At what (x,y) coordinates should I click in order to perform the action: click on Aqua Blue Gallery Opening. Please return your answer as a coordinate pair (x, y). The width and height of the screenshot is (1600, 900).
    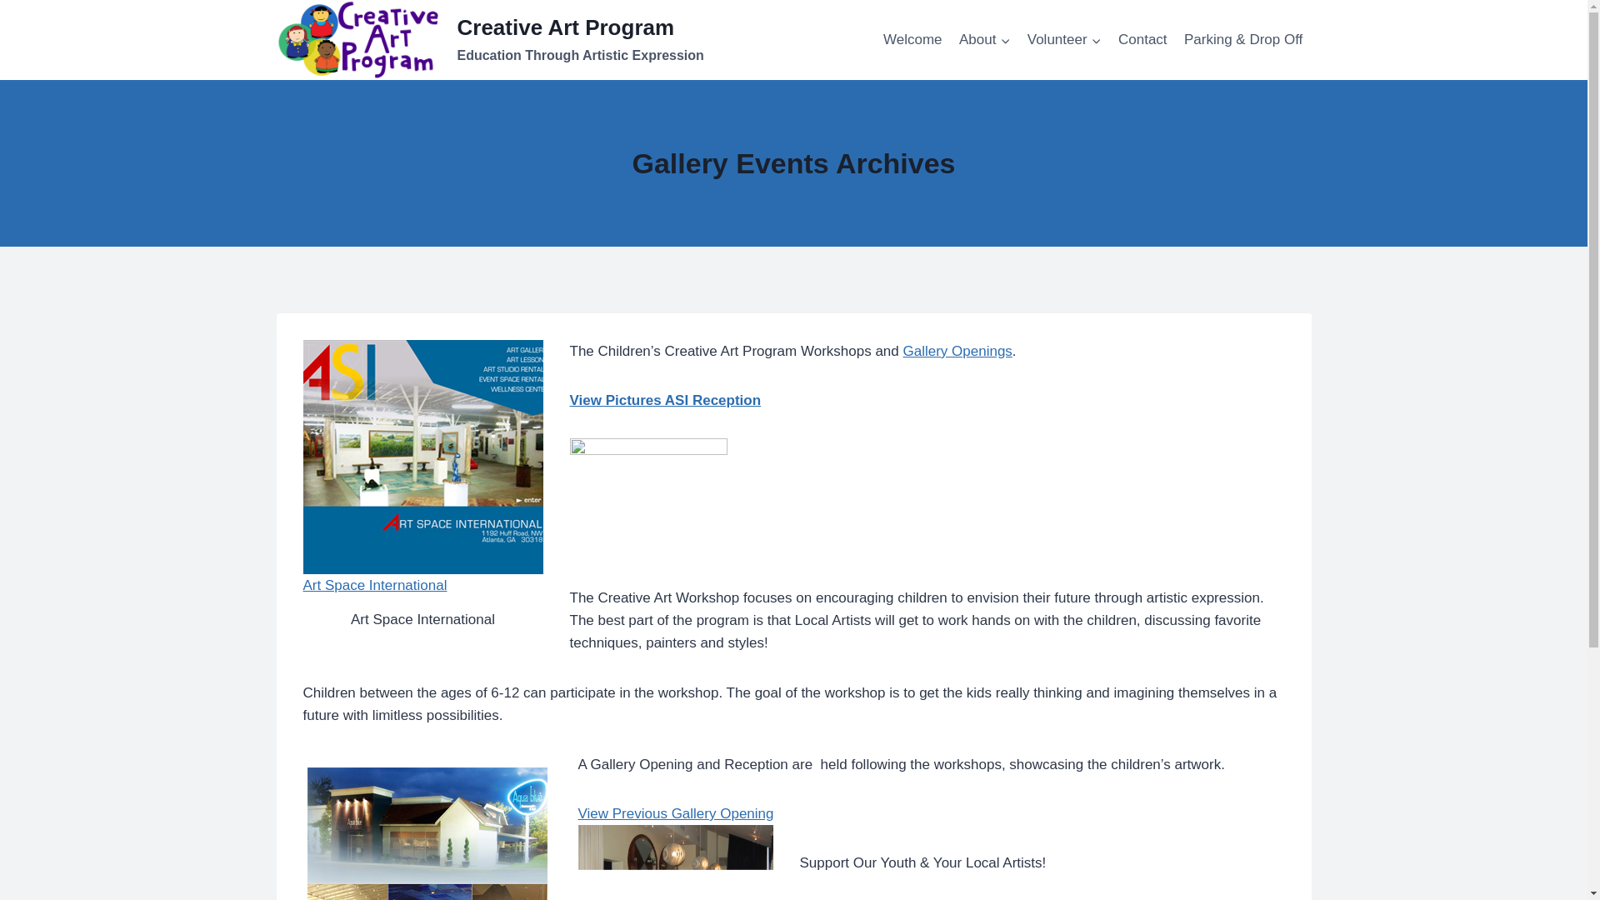
    Looking at the image, I should click on (675, 862).